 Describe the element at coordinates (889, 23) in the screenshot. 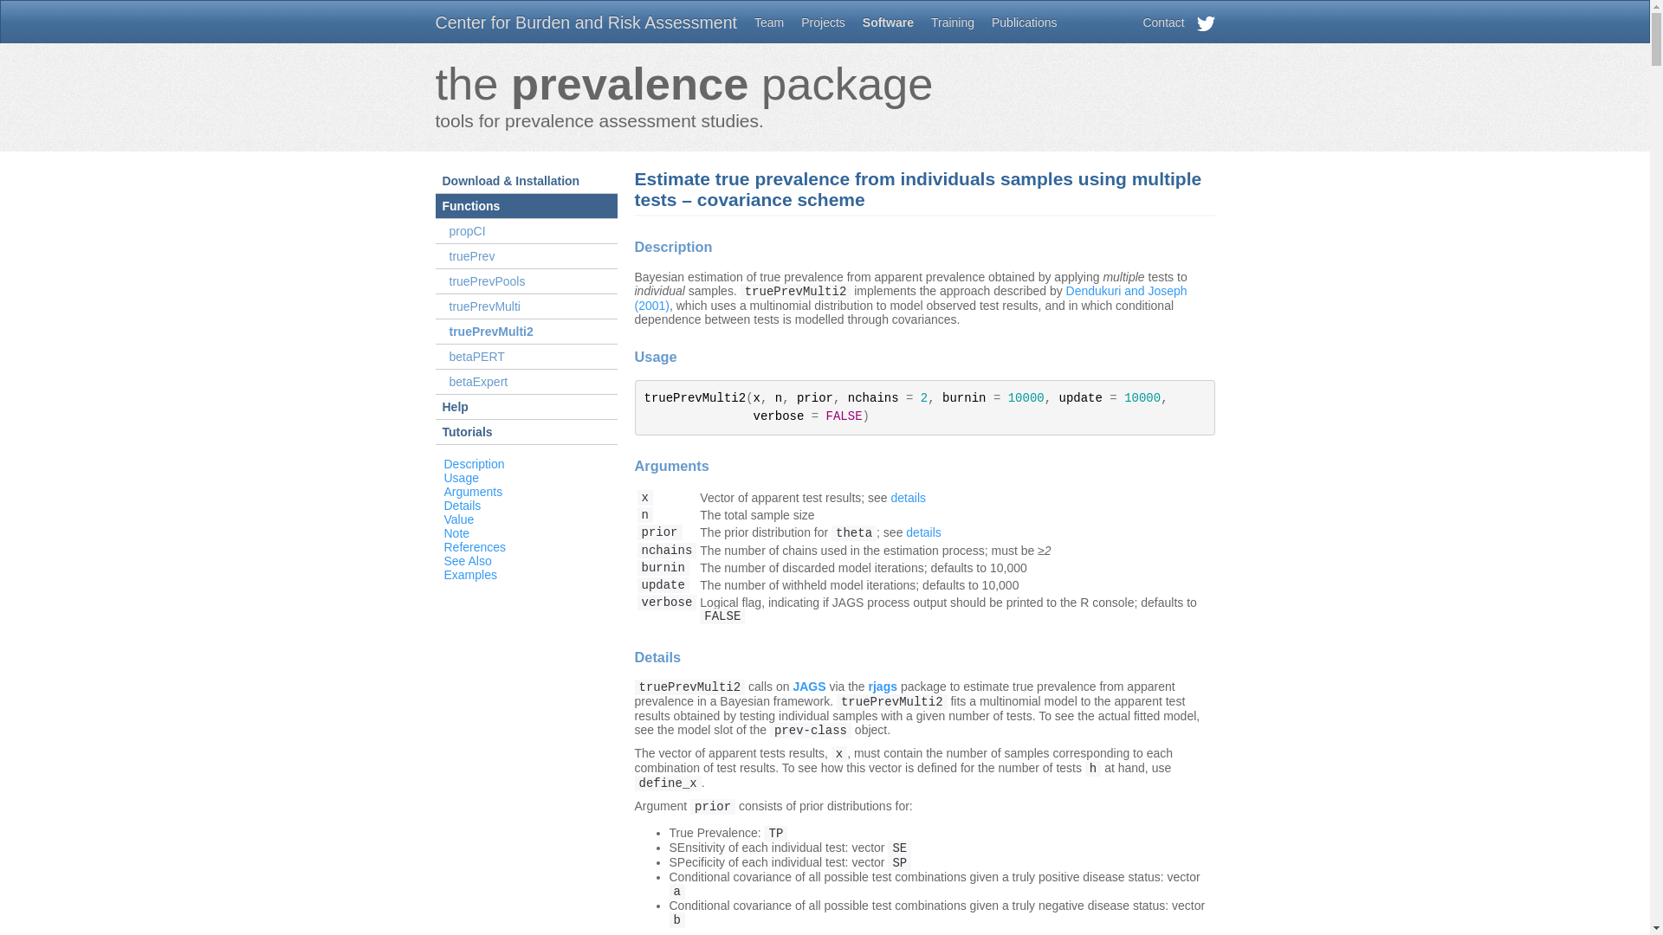

I see `Software` at that location.